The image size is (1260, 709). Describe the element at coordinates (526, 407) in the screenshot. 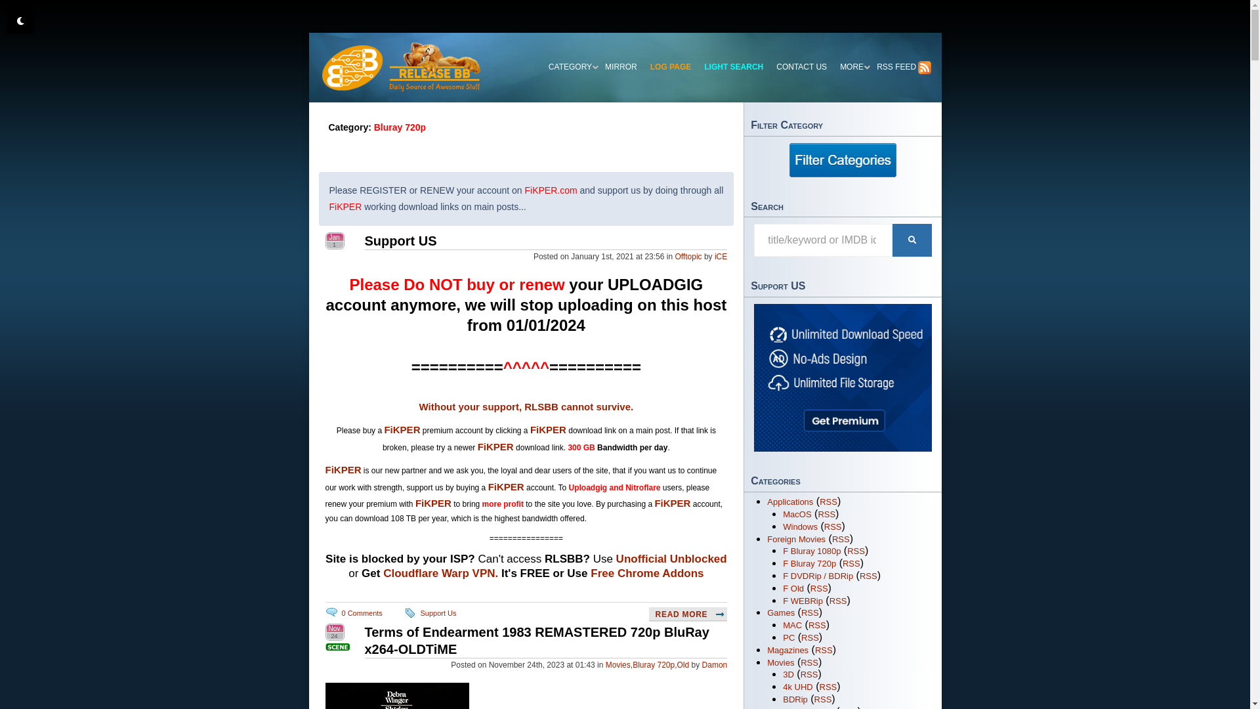

I see `Without your support, RLSBB cannot survive.` at that location.